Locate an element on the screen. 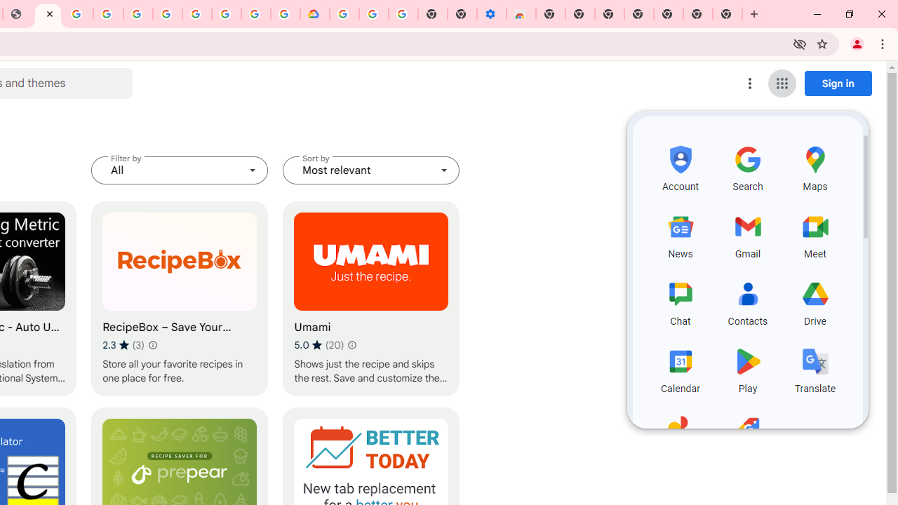 The image size is (898, 505). Sign in - Google Accounts is located at coordinates (344, 14).